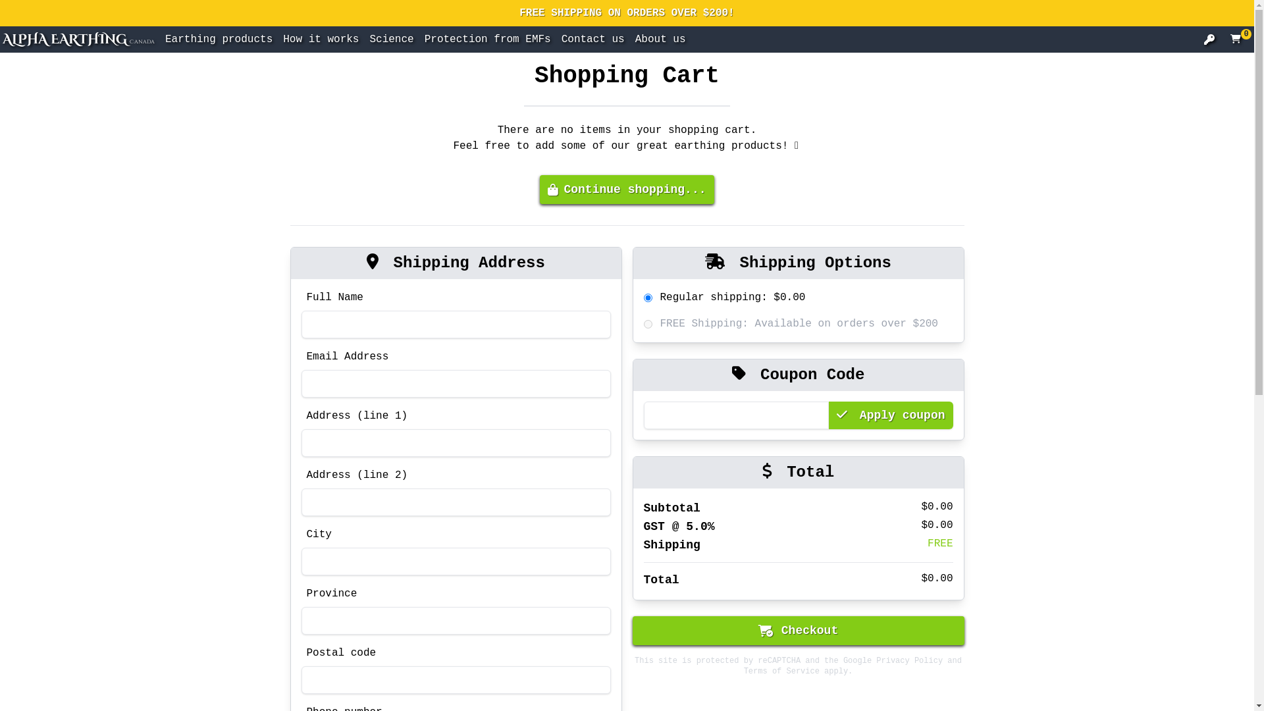  Describe the element at coordinates (1237, 39) in the screenshot. I see `0` at that location.